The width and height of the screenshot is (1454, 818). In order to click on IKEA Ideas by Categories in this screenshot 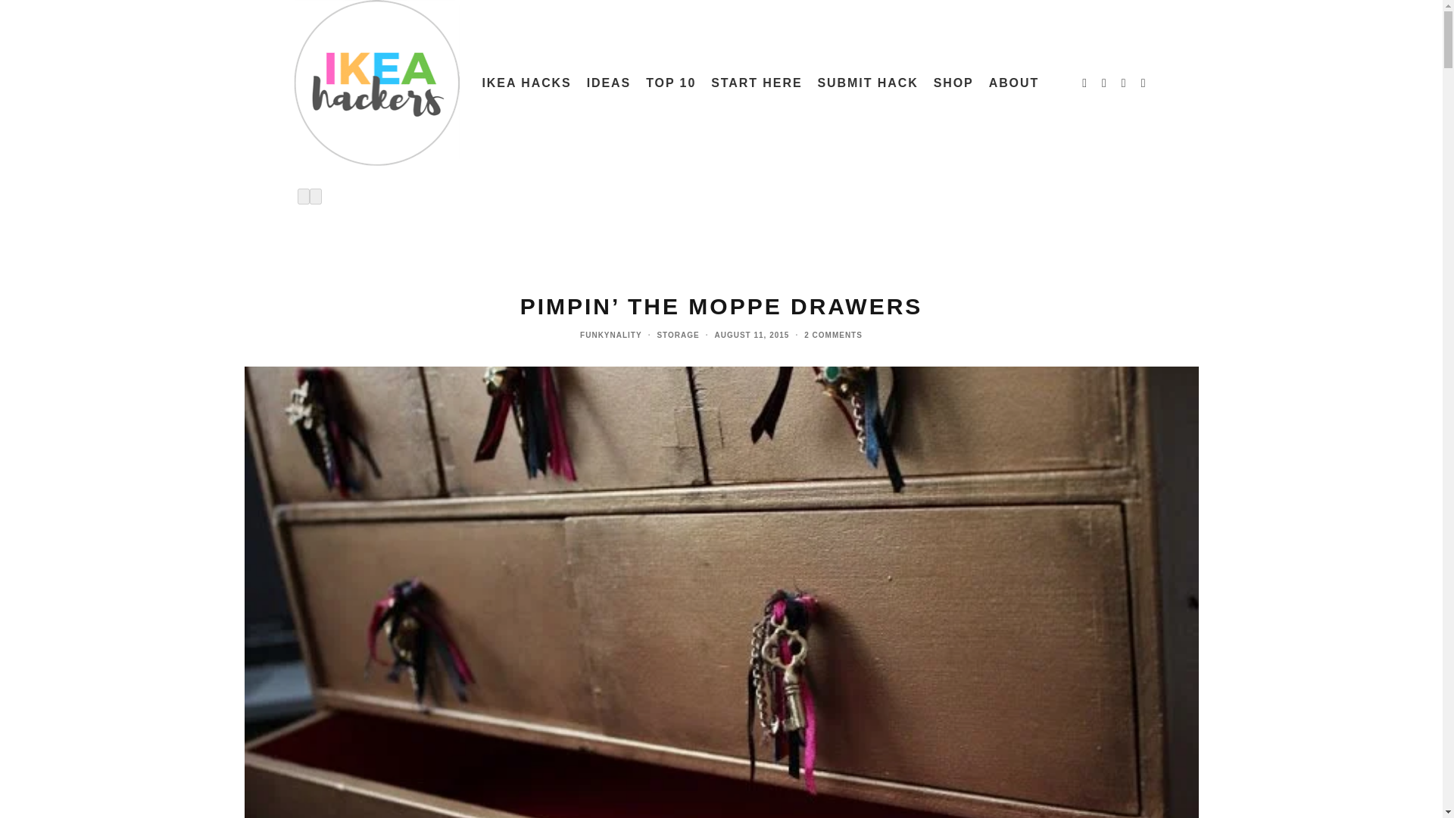, I will do `click(609, 83)`.